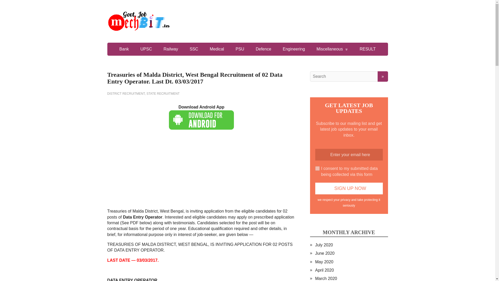  I want to click on Govtjob, so click(247, 21).